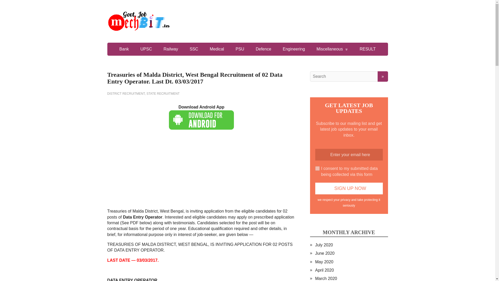  I want to click on Govtjob, so click(247, 21).